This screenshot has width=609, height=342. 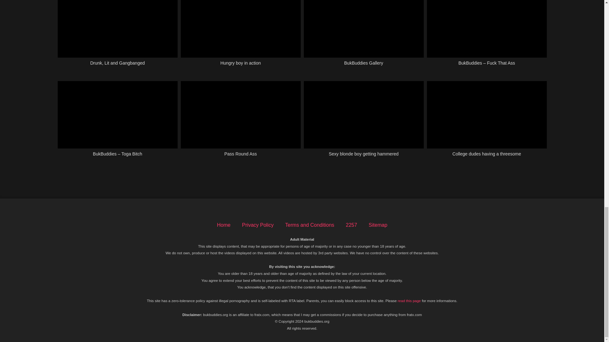 I want to click on Drunk, Lit and Gangbanged, so click(x=118, y=37).